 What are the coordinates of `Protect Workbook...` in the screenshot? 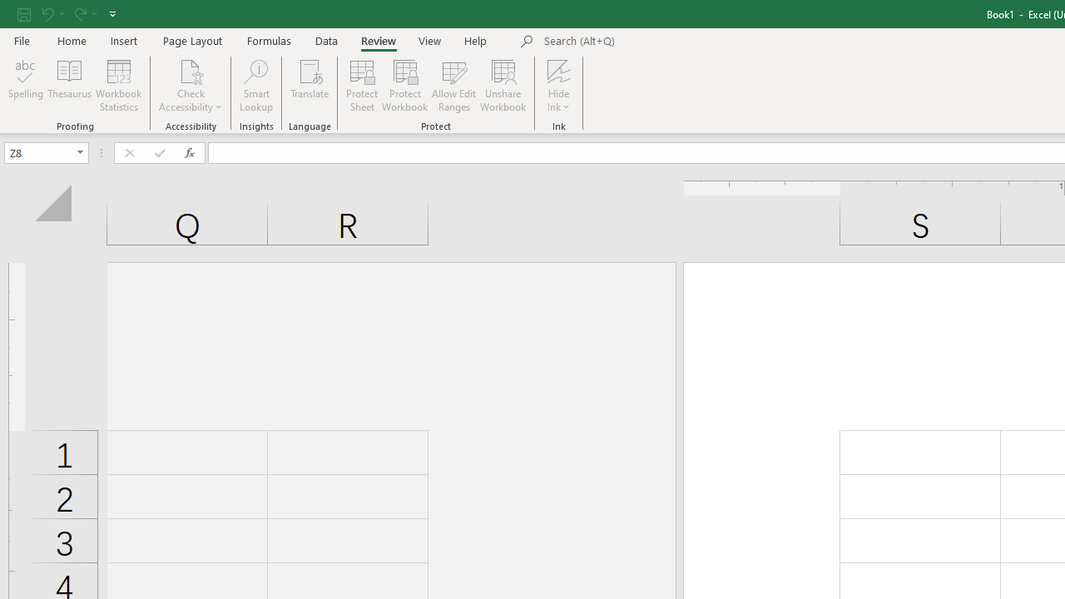 It's located at (404, 85).